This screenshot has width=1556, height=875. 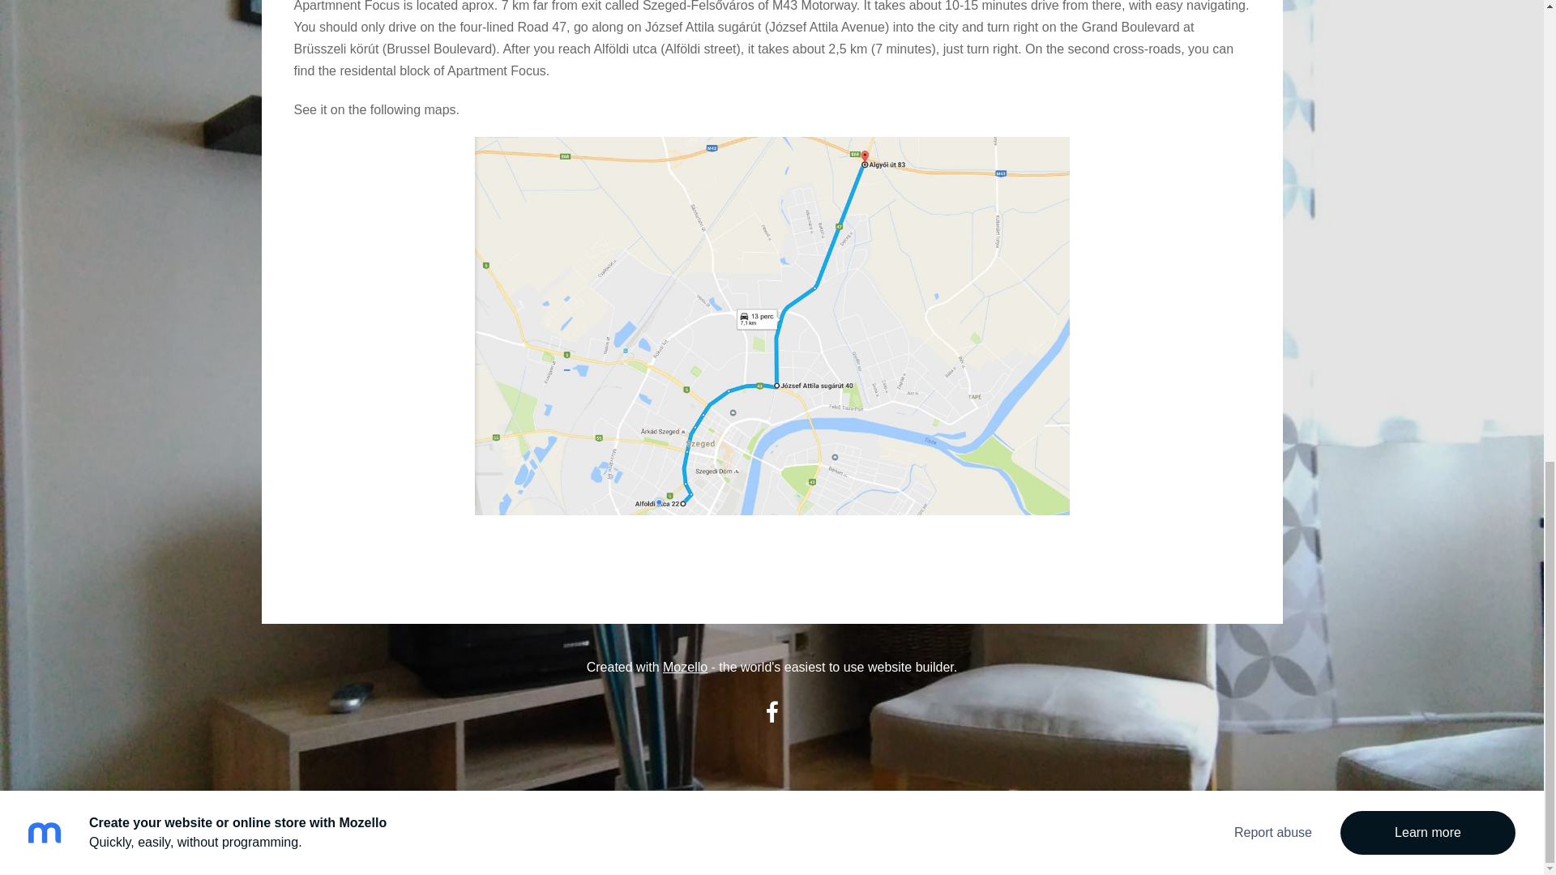 I want to click on Facebook, so click(x=771, y=711).